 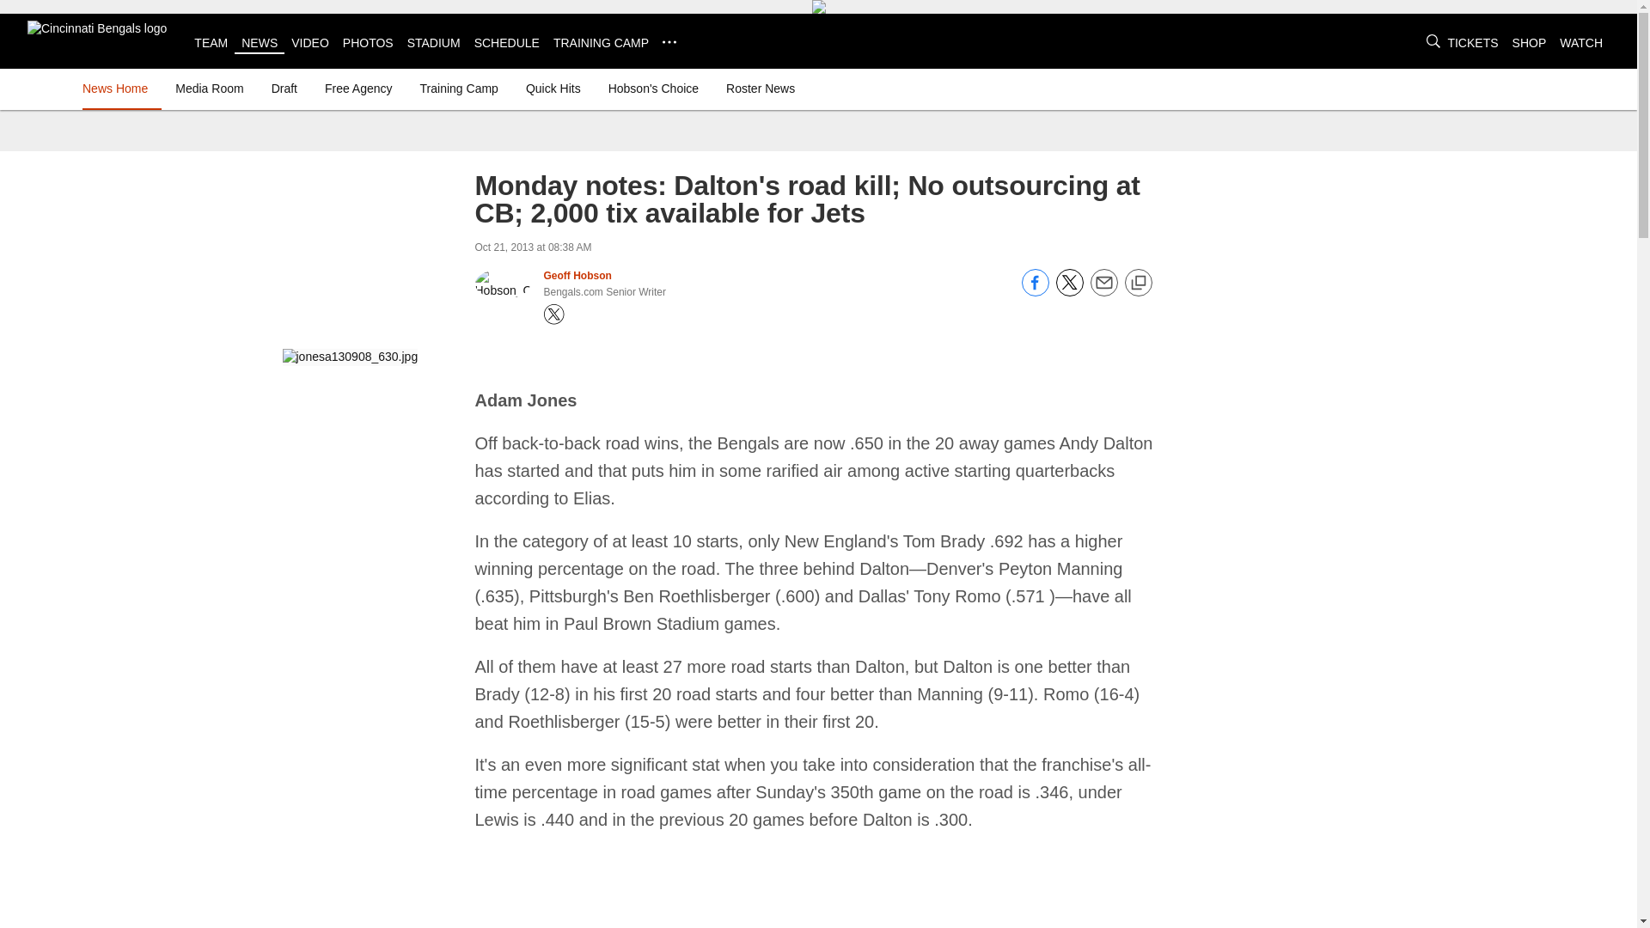 What do you see at coordinates (653, 88) in the screenshot?
I see `Hobson's Choice` at bounding box center [653, 88].